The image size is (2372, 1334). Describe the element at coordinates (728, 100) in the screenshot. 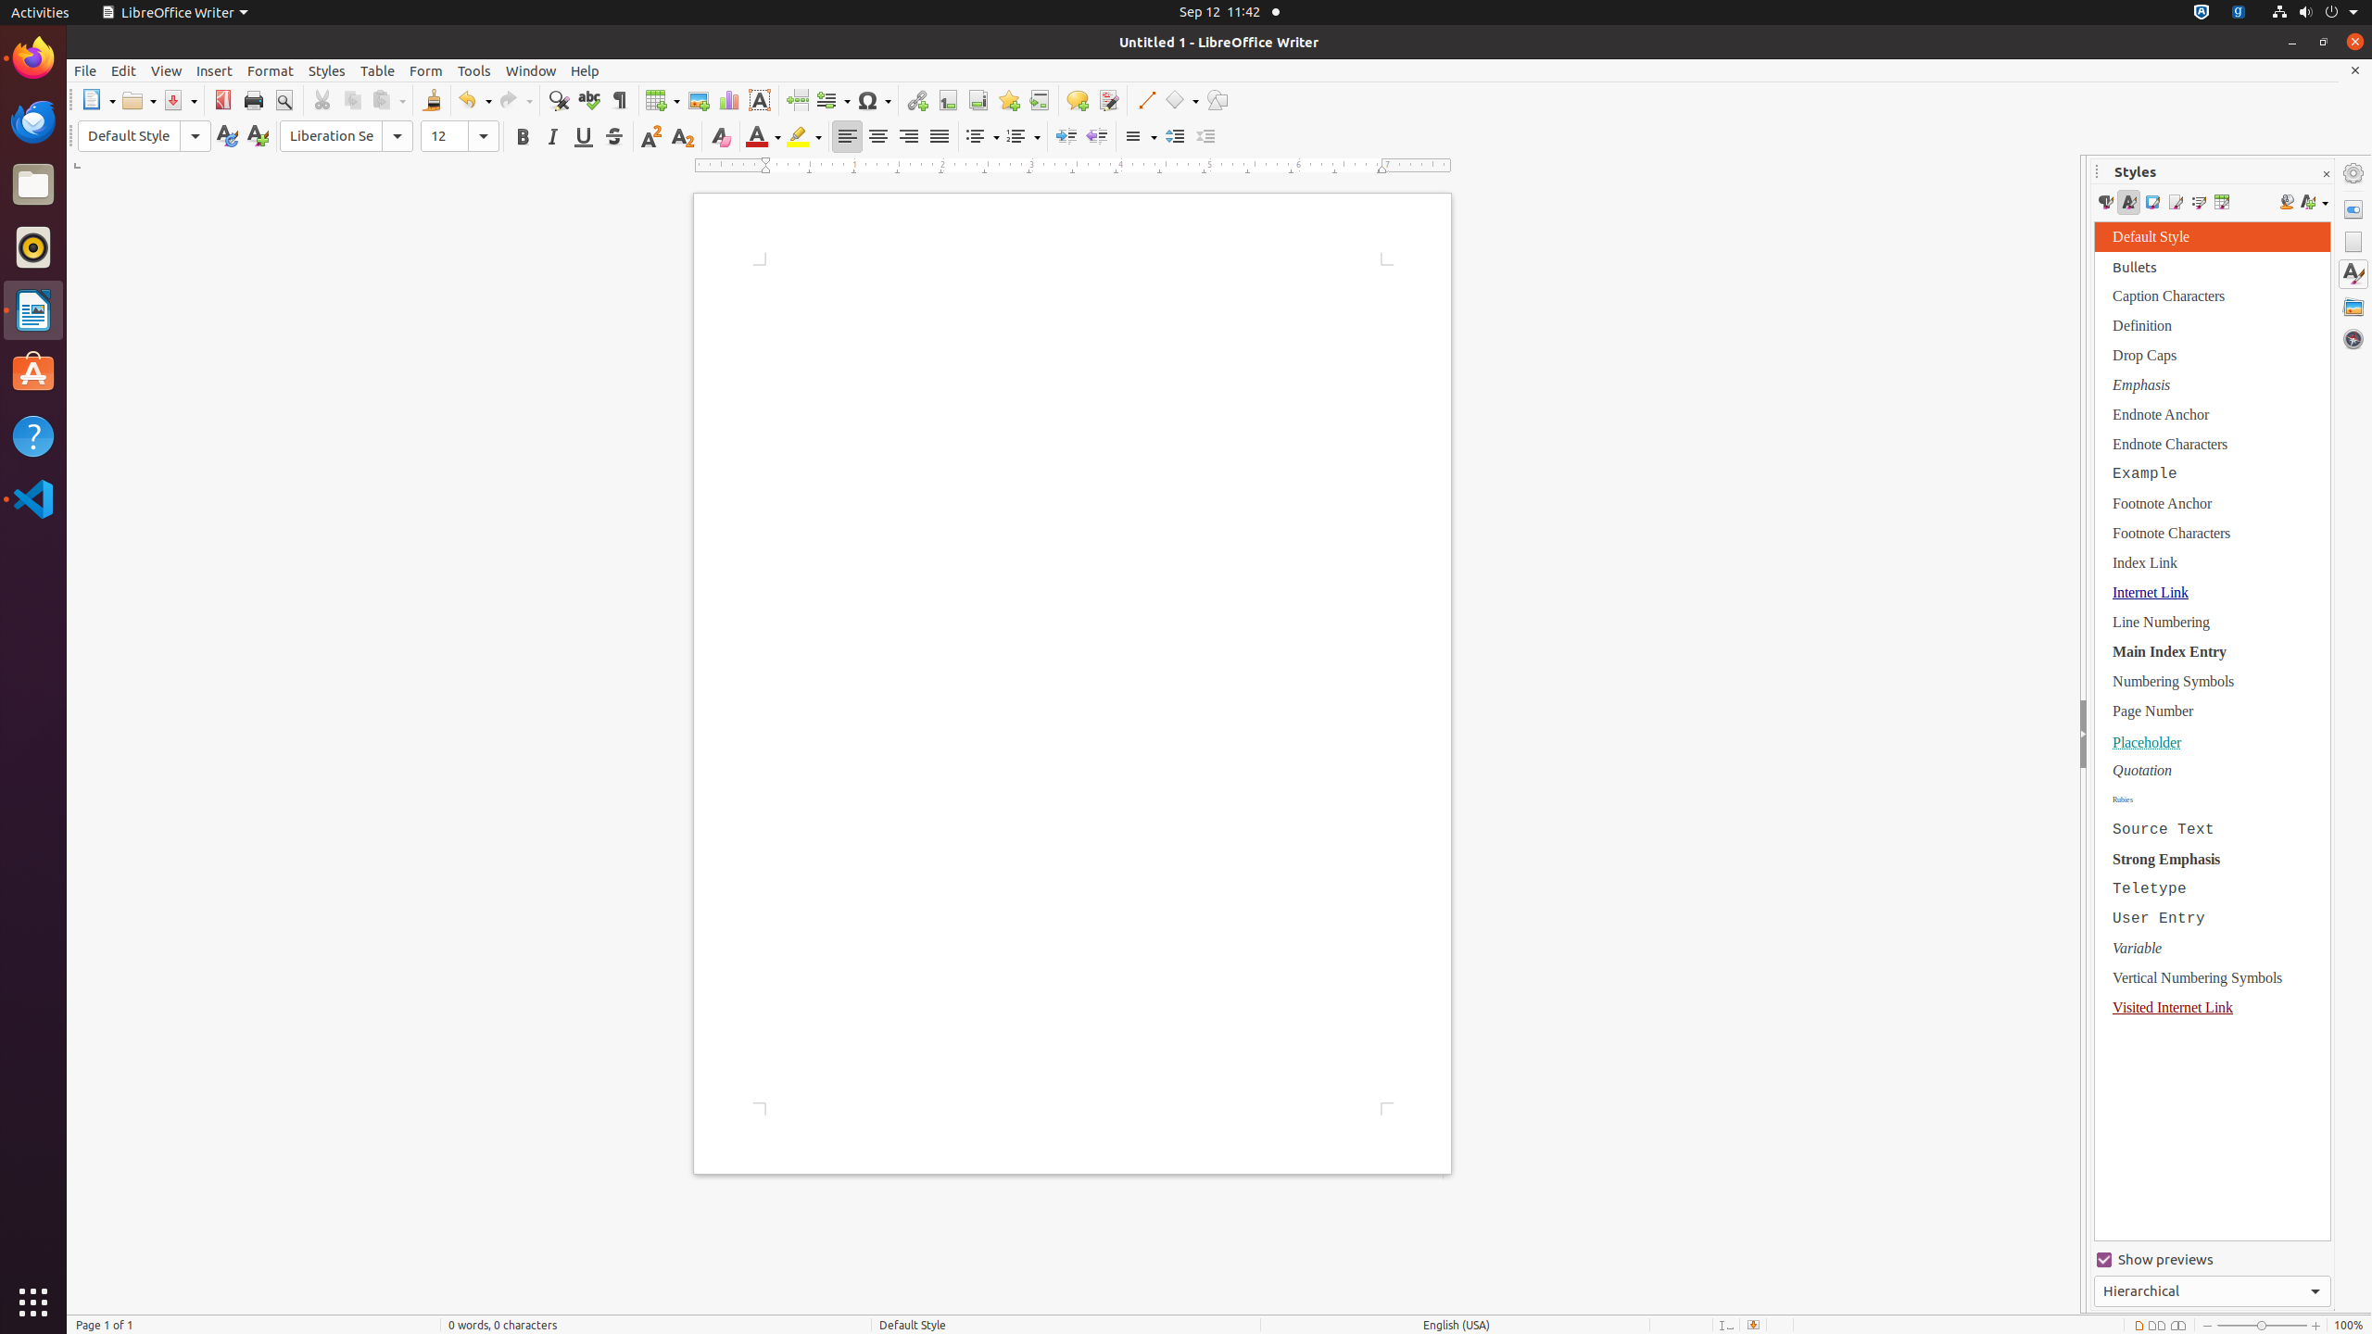

I see `Chart` at that location.